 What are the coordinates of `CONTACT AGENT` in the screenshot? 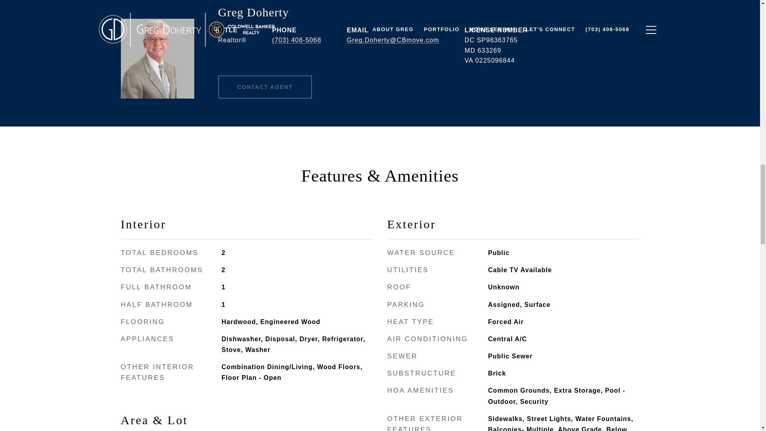 It's located at (265, 87).